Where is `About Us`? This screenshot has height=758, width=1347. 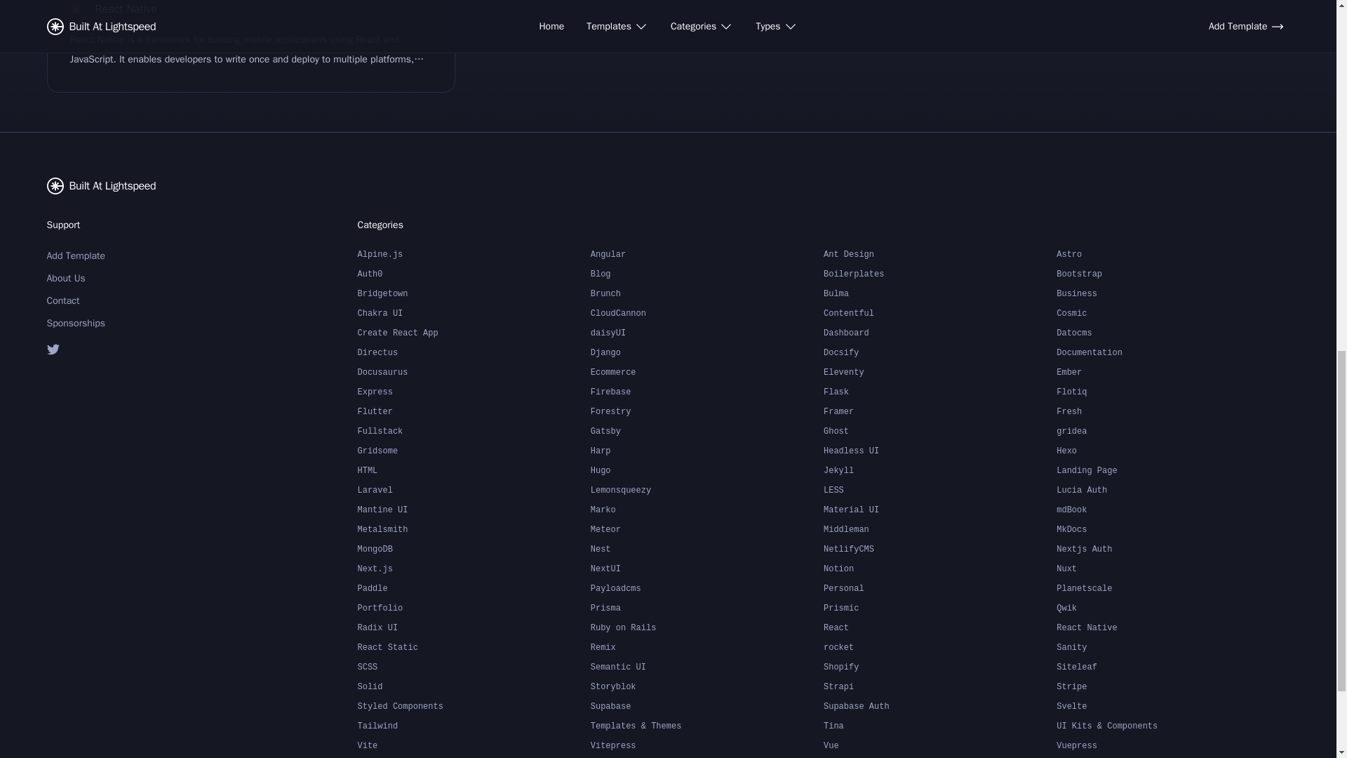
About Us is located at coordinates (118, 278).